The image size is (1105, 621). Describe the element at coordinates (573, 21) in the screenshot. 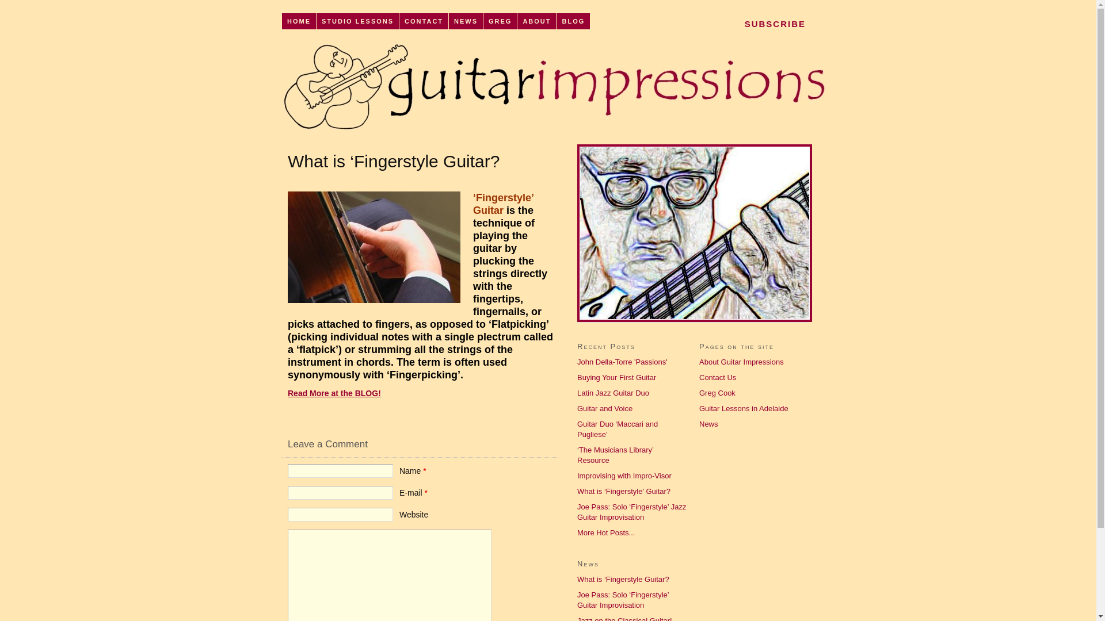

I see `BLOG` at that location.